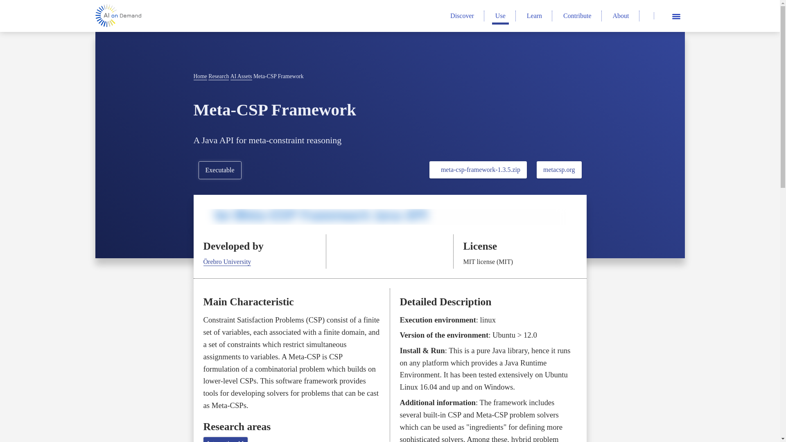 This screenshot has width=786, height=442. Describe the element at coordinates (225, 440) in the screenshot. I see `Integrative AI` at that location.